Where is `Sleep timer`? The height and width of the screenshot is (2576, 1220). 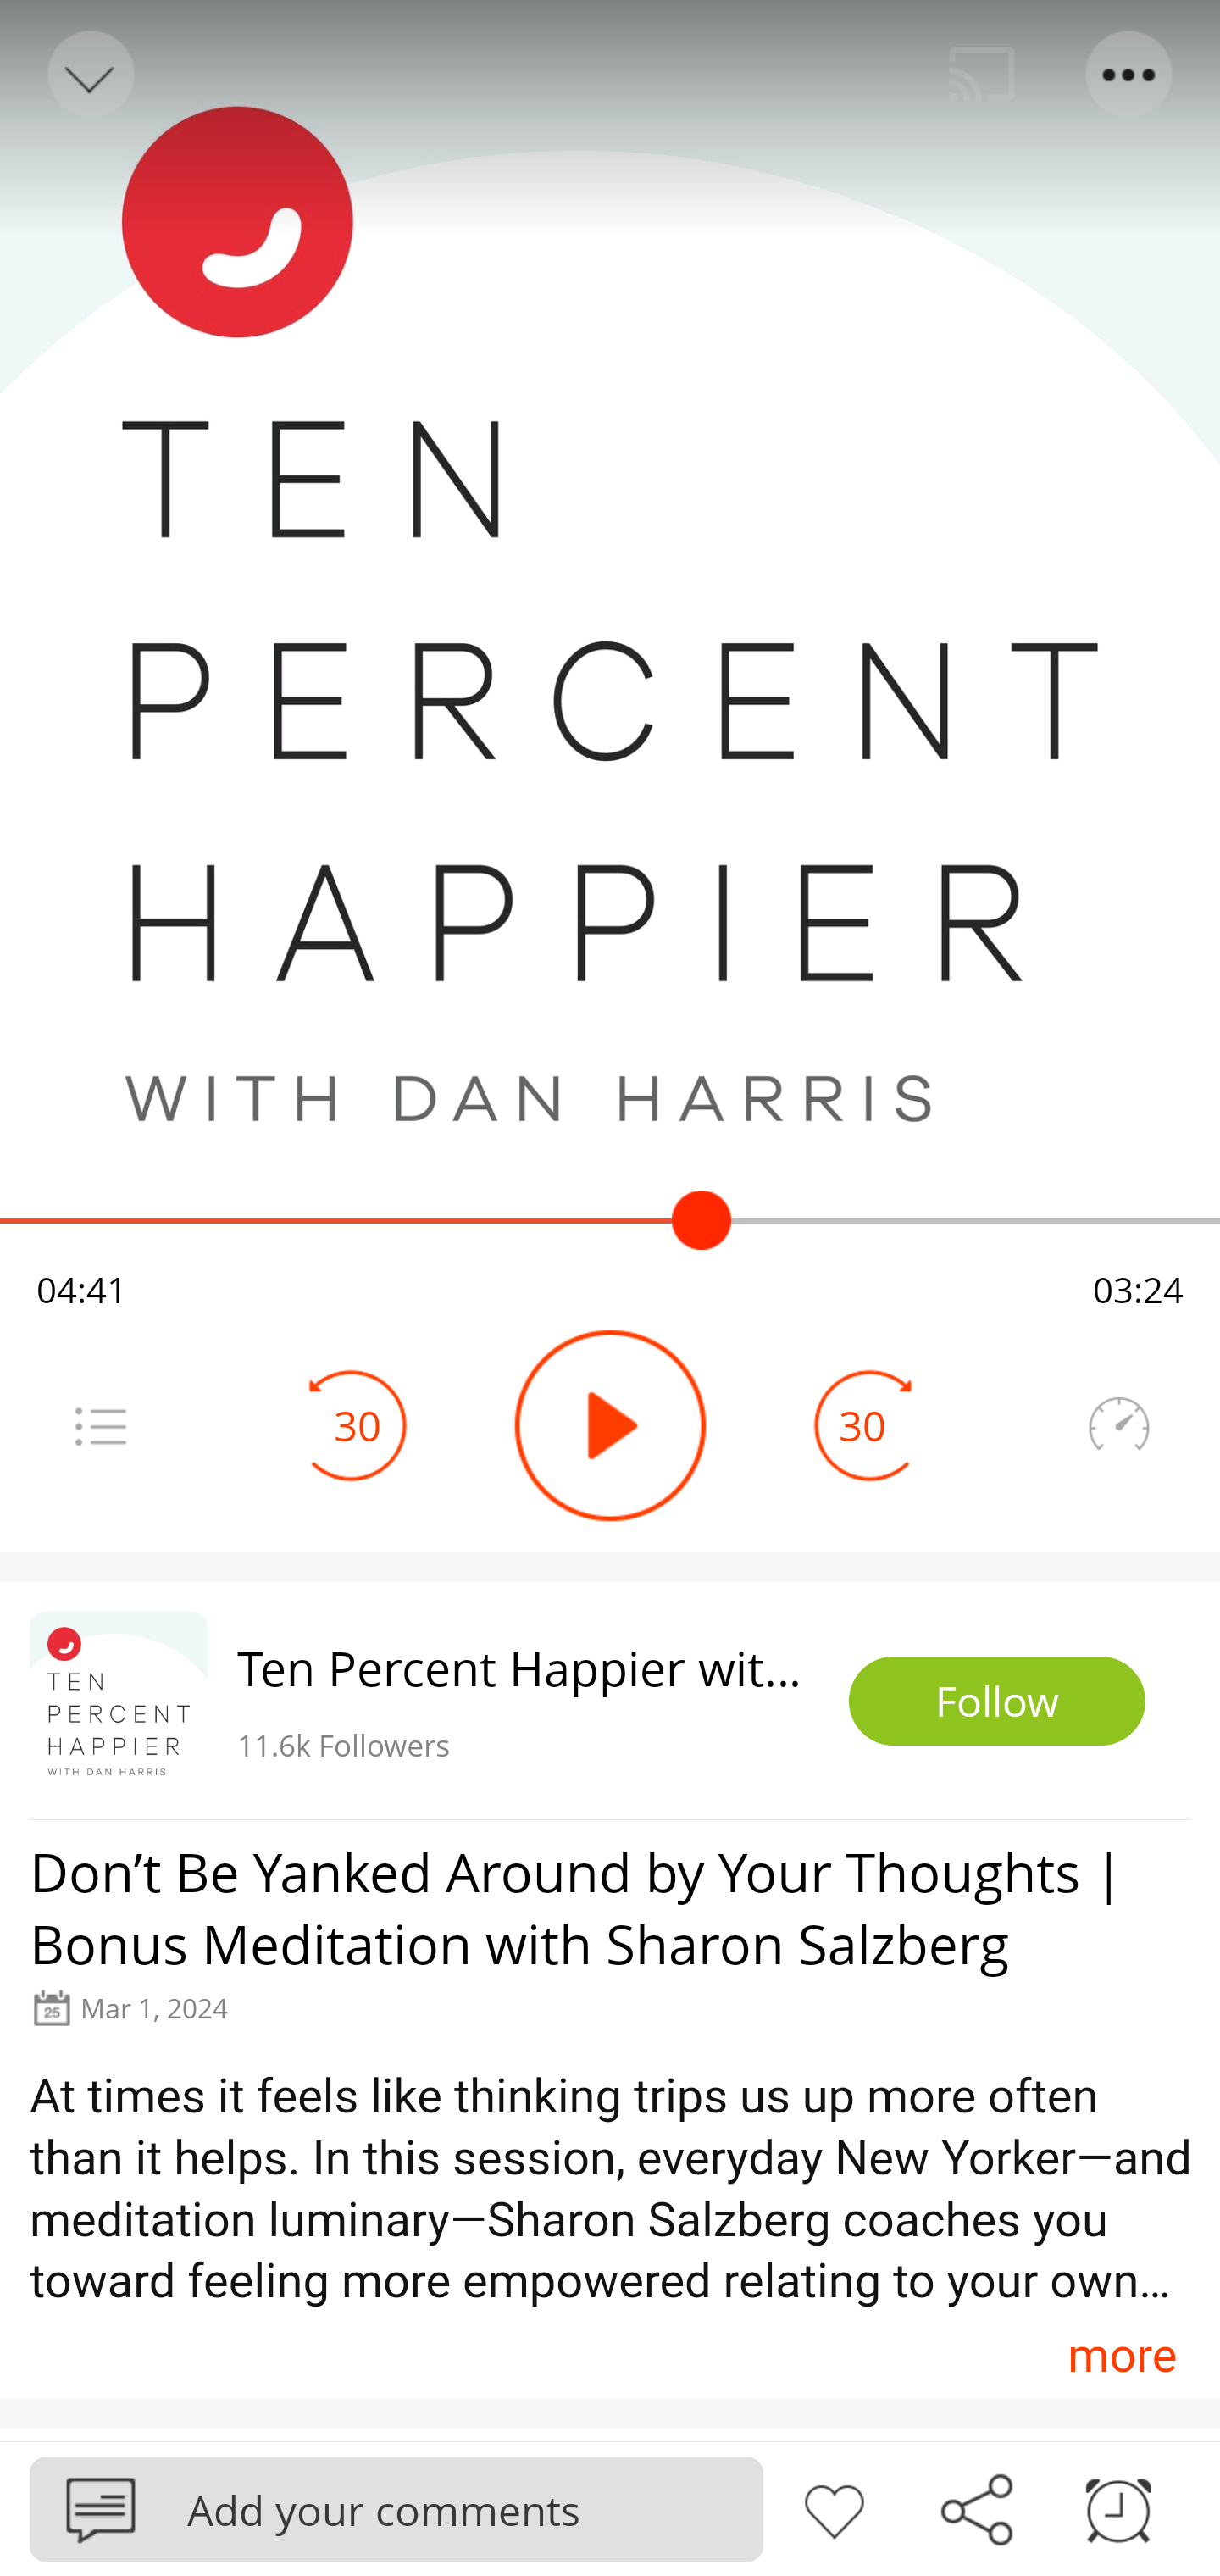 Sleep timer is located at coordinates (1118, 2507).